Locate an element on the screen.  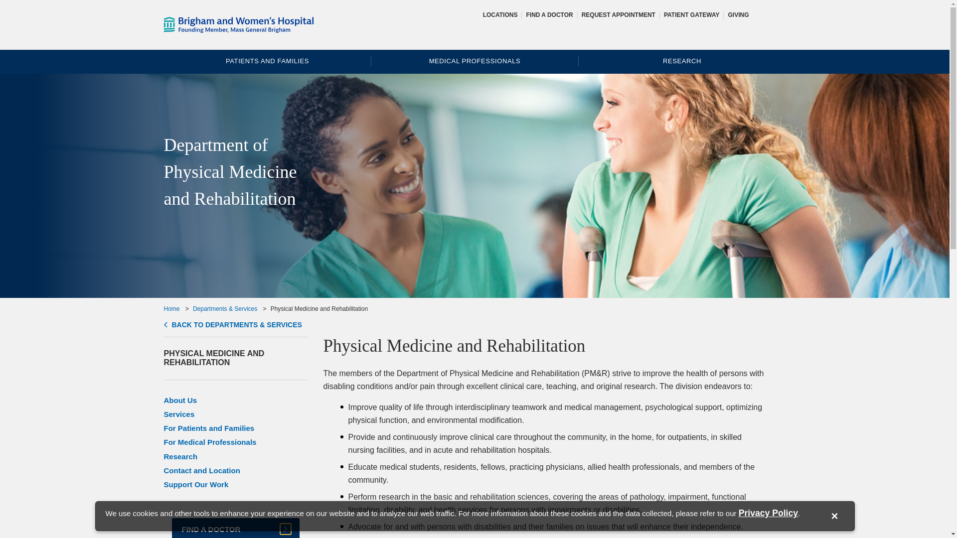
Services is located at coordinates (178, 414).